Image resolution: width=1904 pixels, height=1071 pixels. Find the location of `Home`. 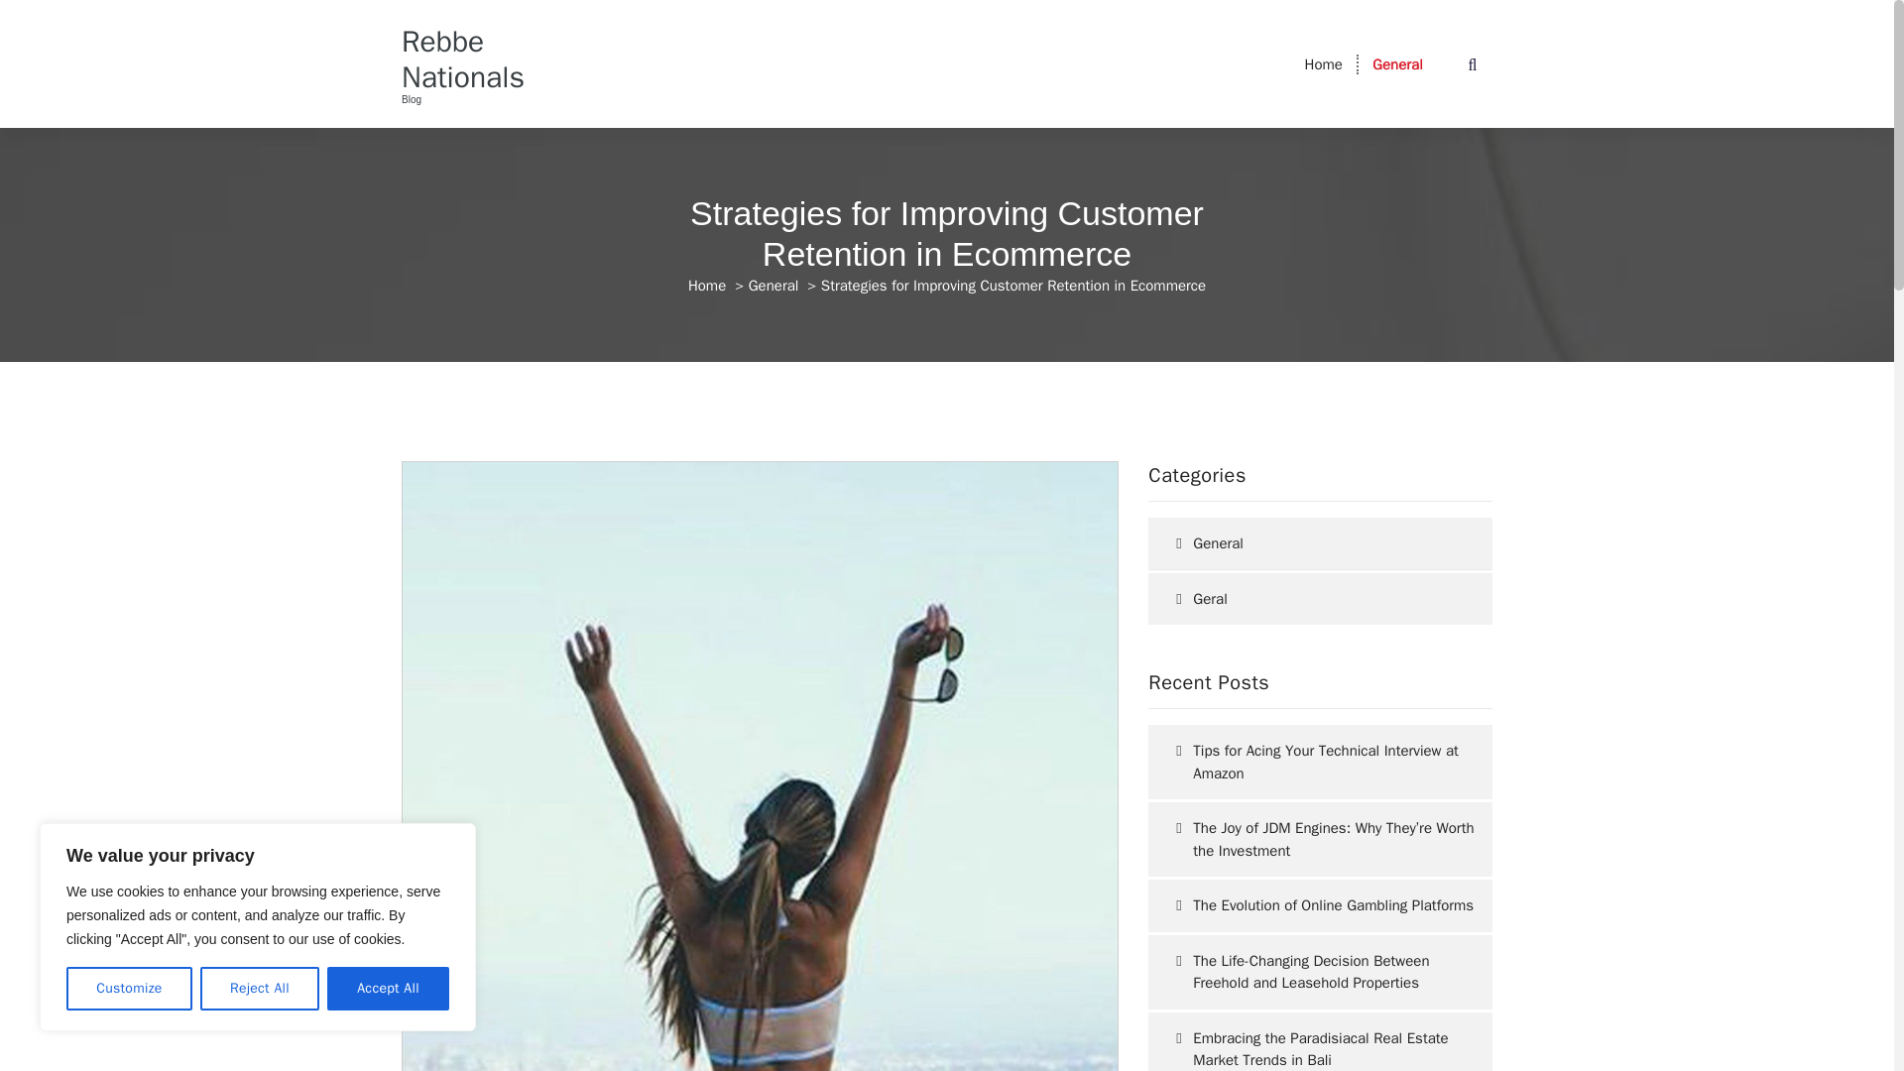

Home is located at coordinates (706, 286).